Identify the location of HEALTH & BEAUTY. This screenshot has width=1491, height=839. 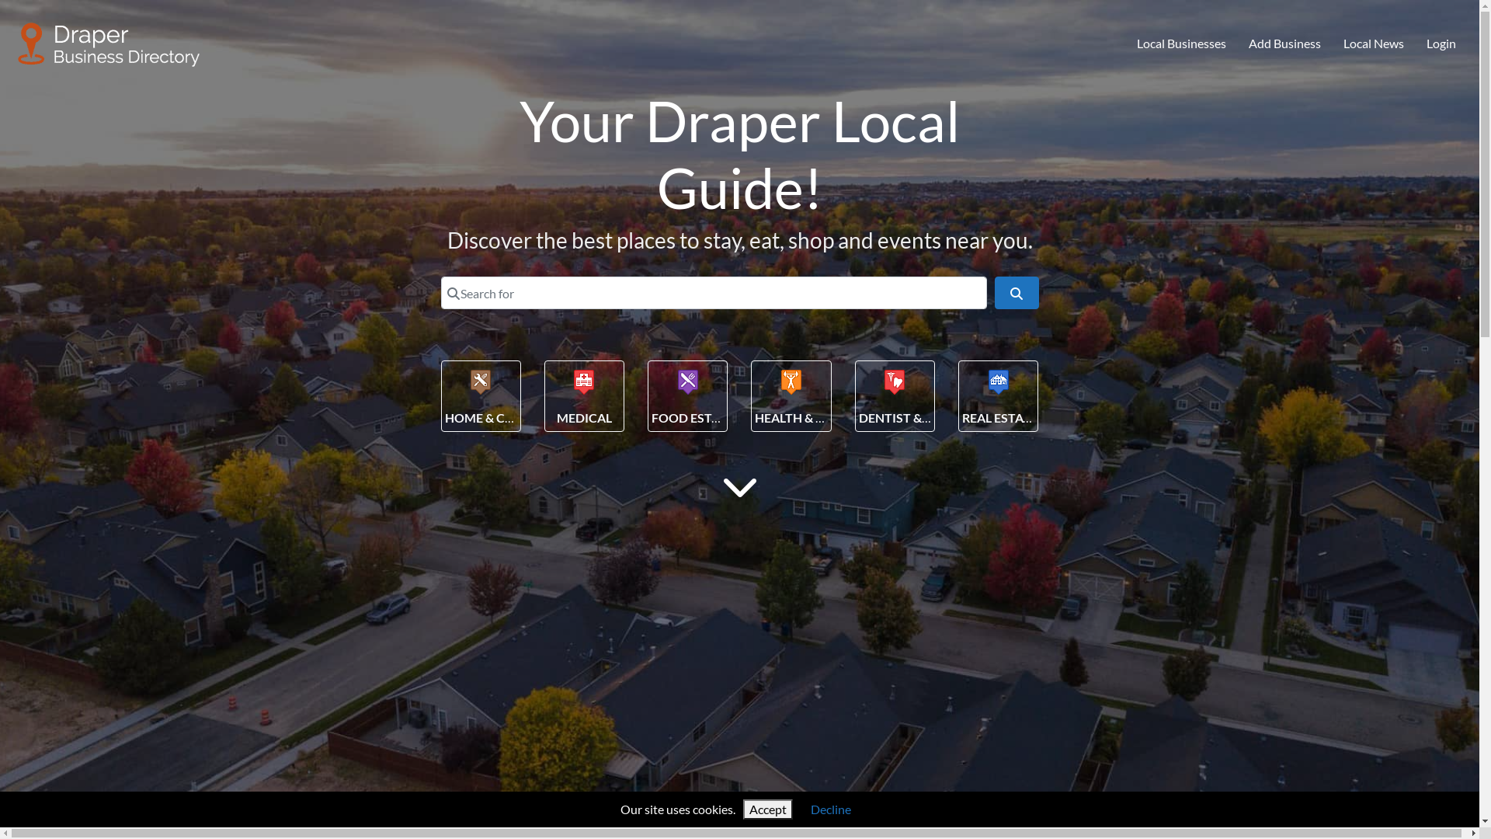
(809, 418).